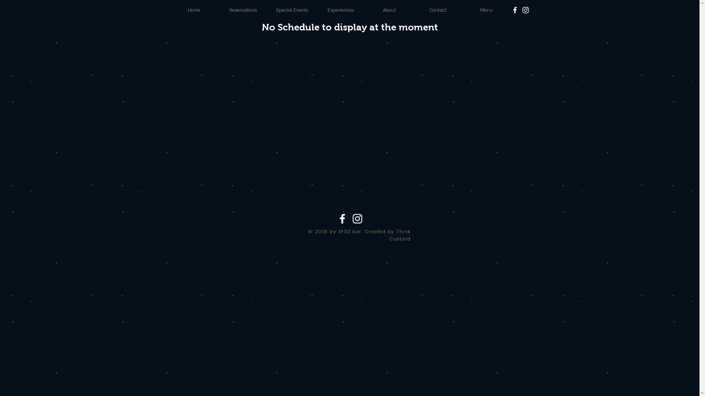 The width and height of the screenshot is (705, 396). I want to click on Special Events, so click(292, 10).